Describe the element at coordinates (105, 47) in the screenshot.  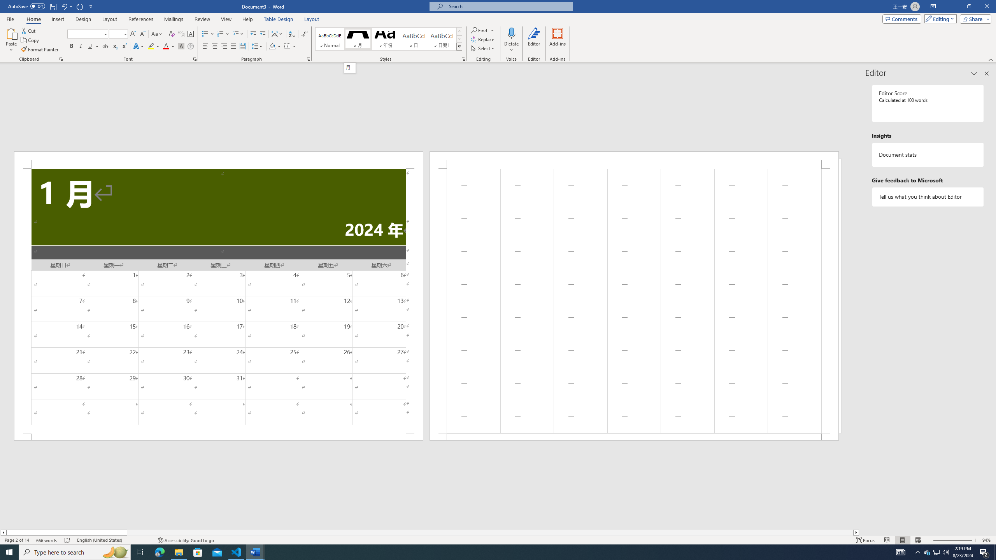
I see `Strikethrough` at that location.